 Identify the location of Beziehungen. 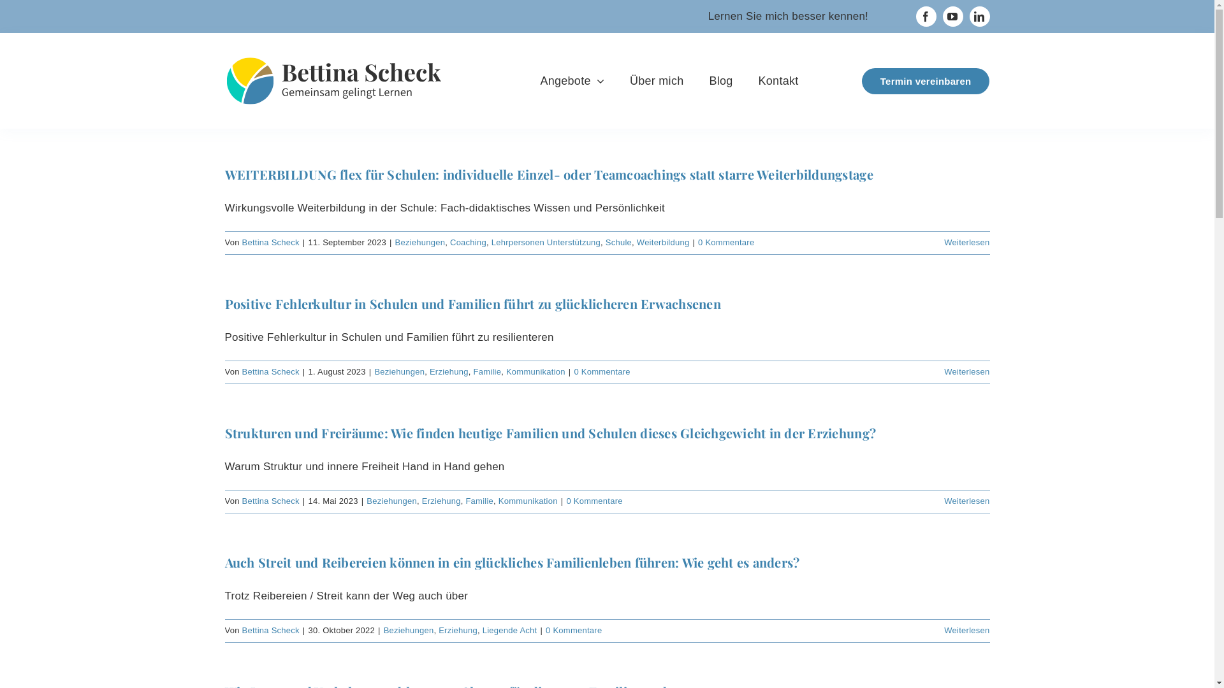
(399, 372).